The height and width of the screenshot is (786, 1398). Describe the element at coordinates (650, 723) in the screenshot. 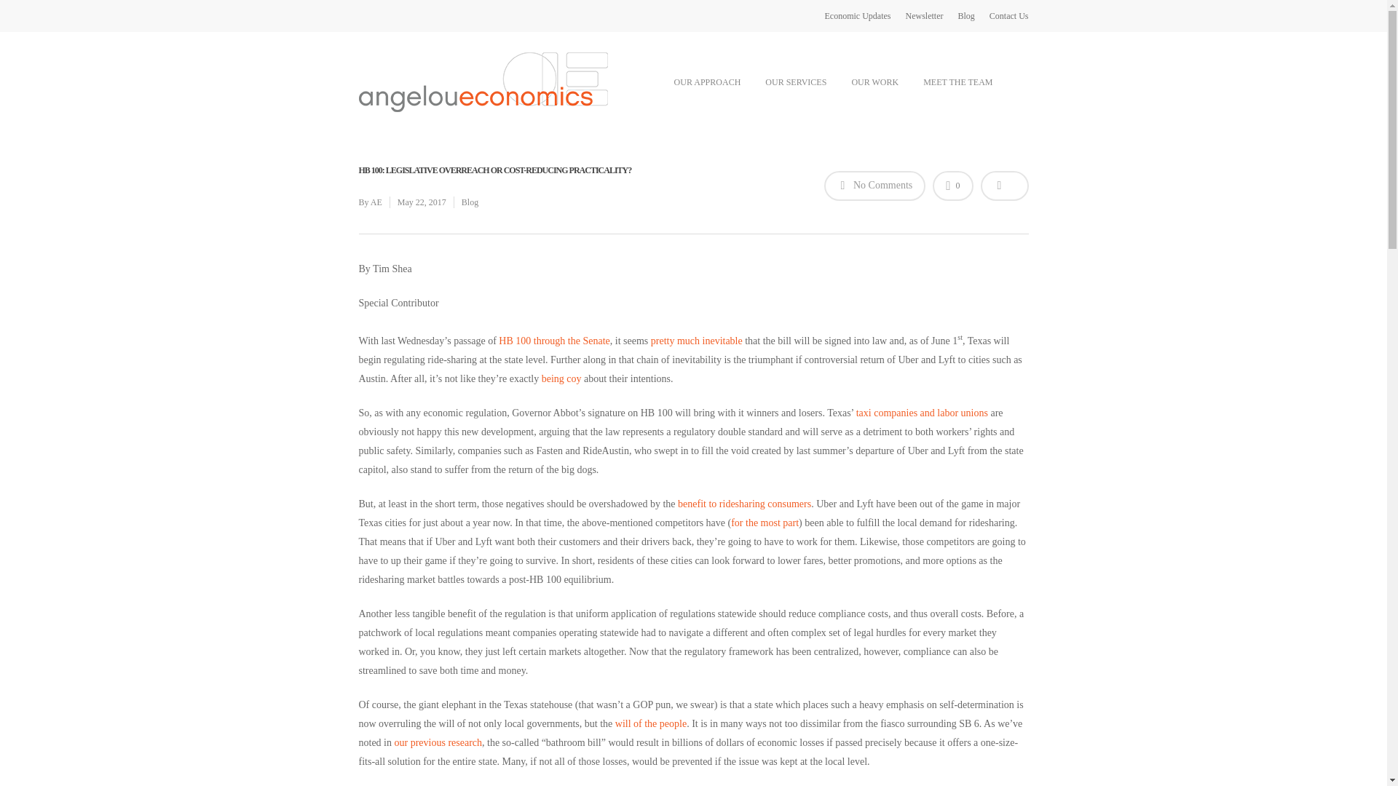

I see `will of the people` at that location.